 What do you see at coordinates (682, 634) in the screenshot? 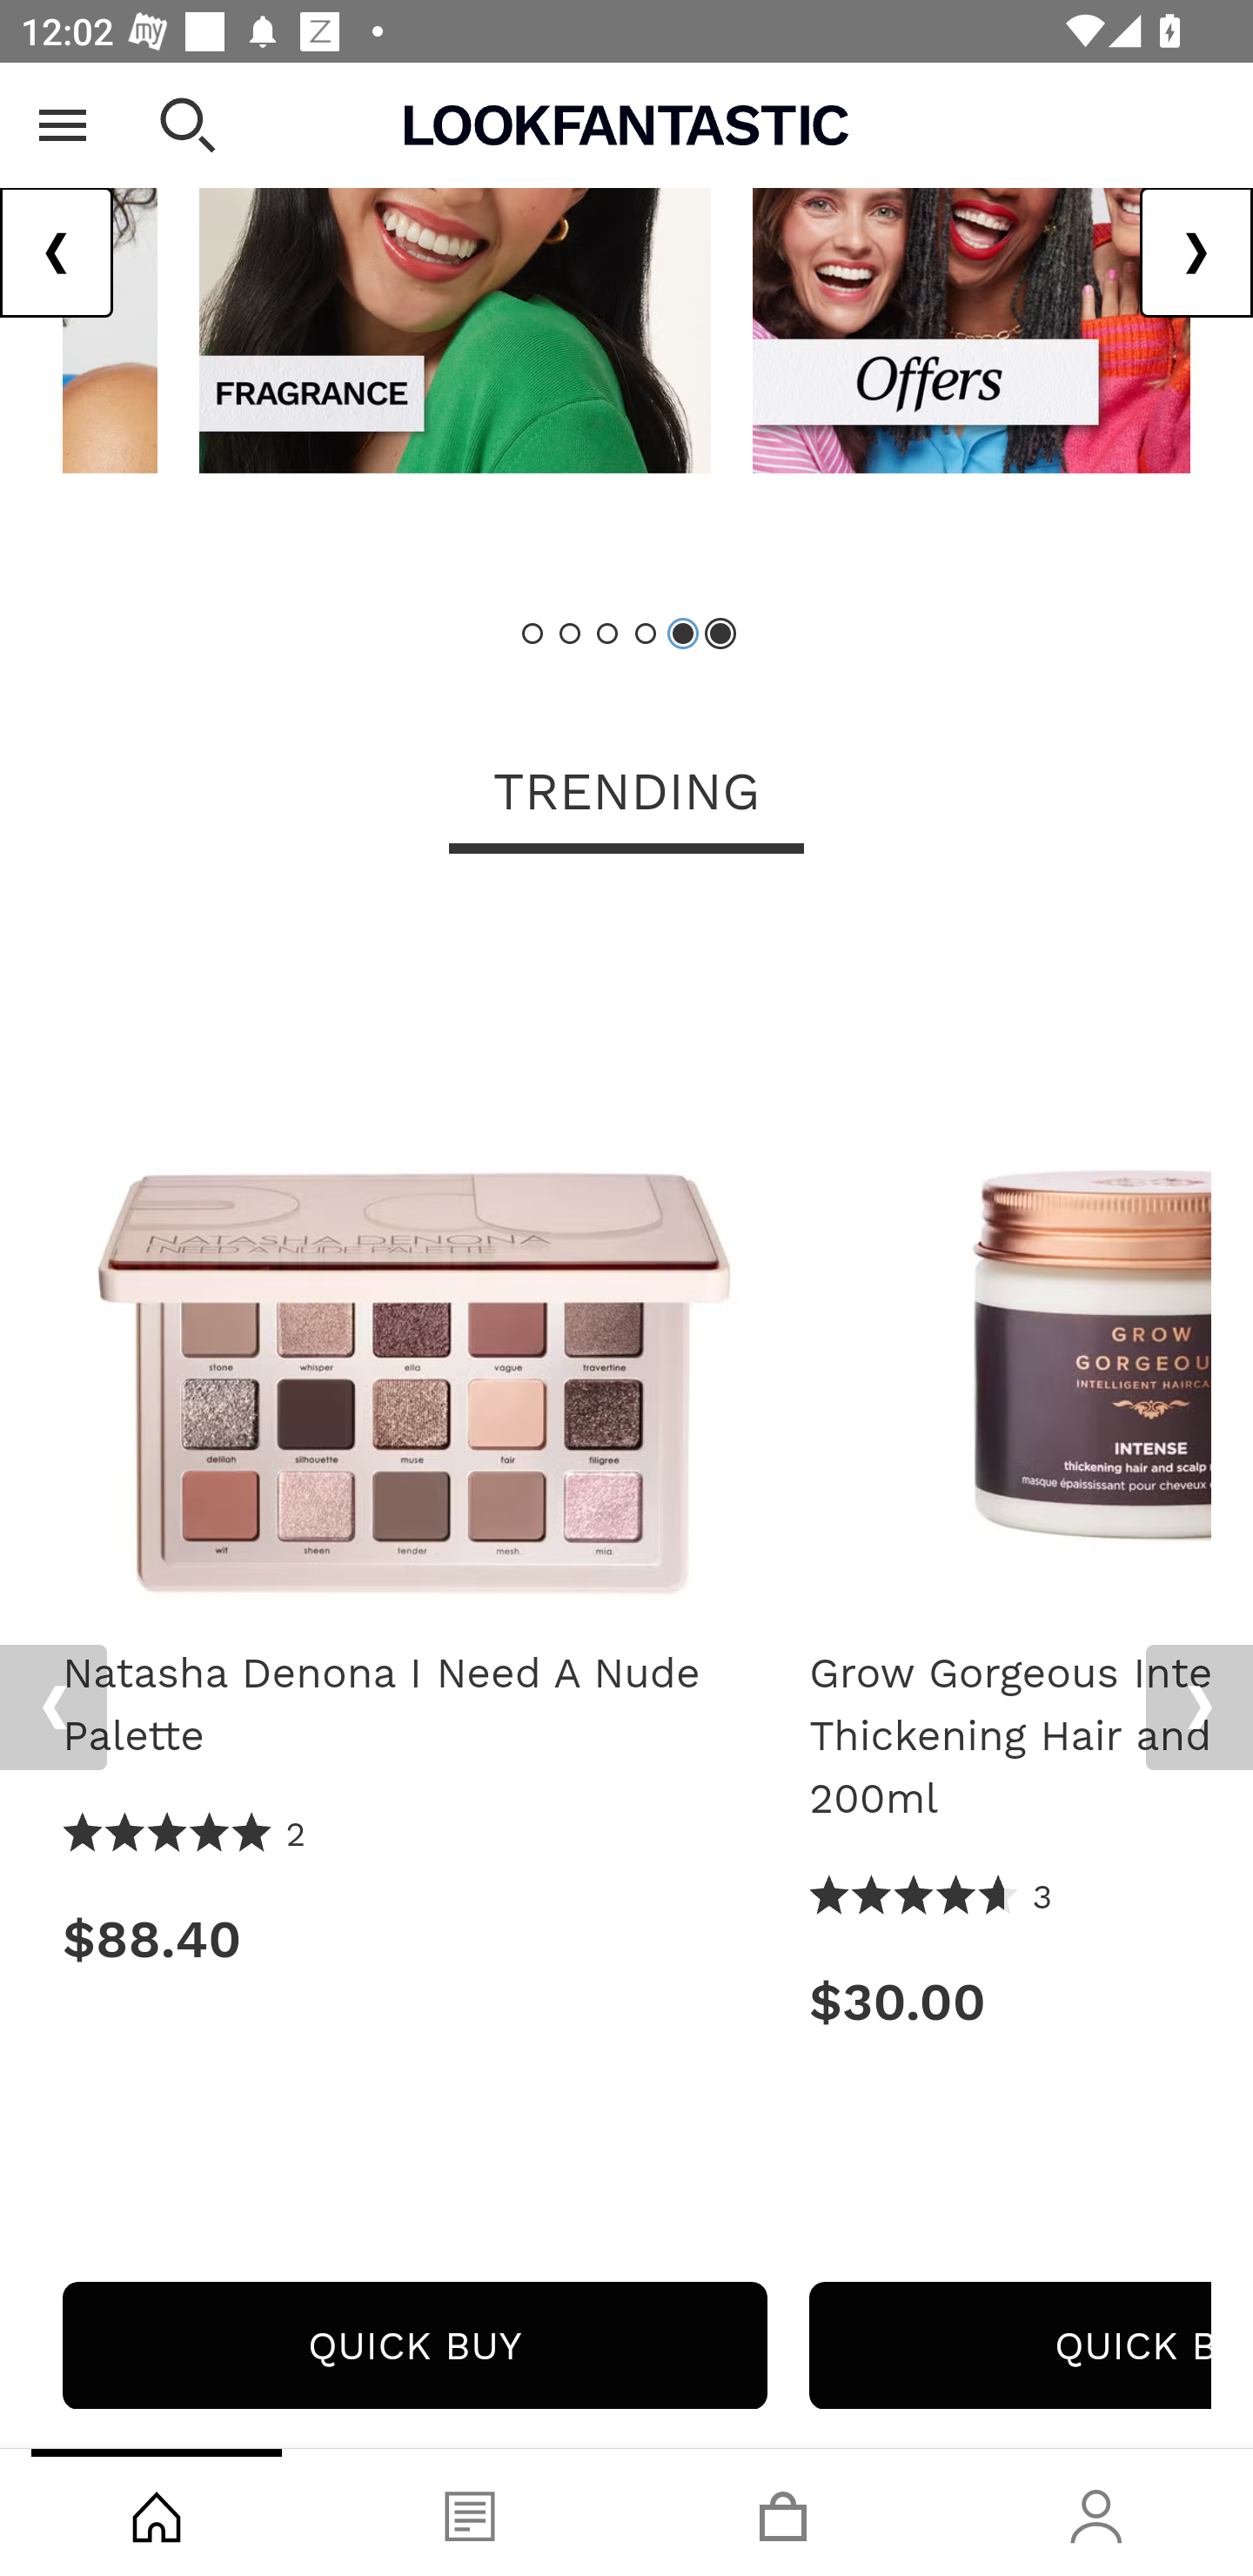
I see `Showing Slide 5 (Current Item)` at bounding box center [682, 634].